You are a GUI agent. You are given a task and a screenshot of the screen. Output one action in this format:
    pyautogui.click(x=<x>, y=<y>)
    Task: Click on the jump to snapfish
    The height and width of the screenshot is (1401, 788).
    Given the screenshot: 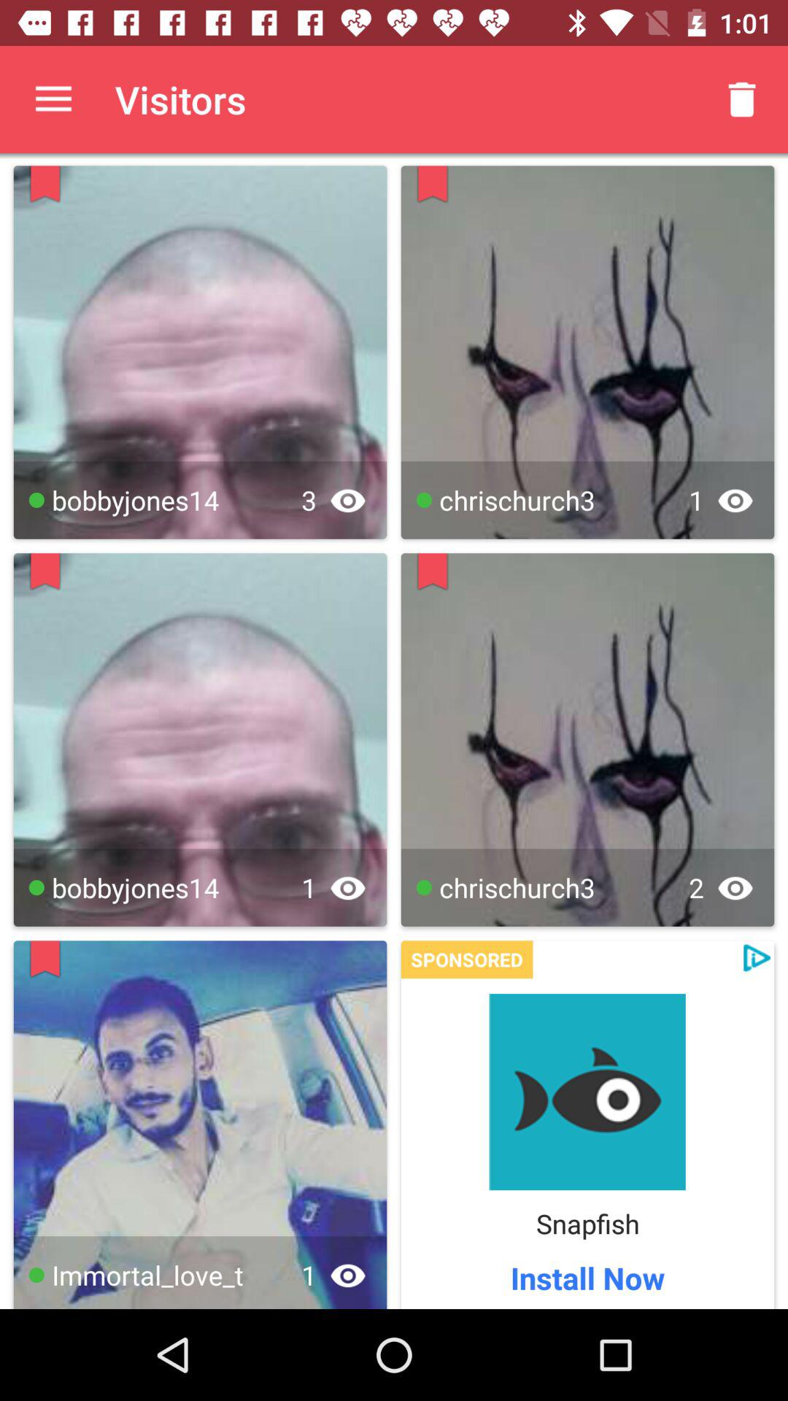 What is the action you would take?
    pyautogui.click(x=587, y=1223)
    